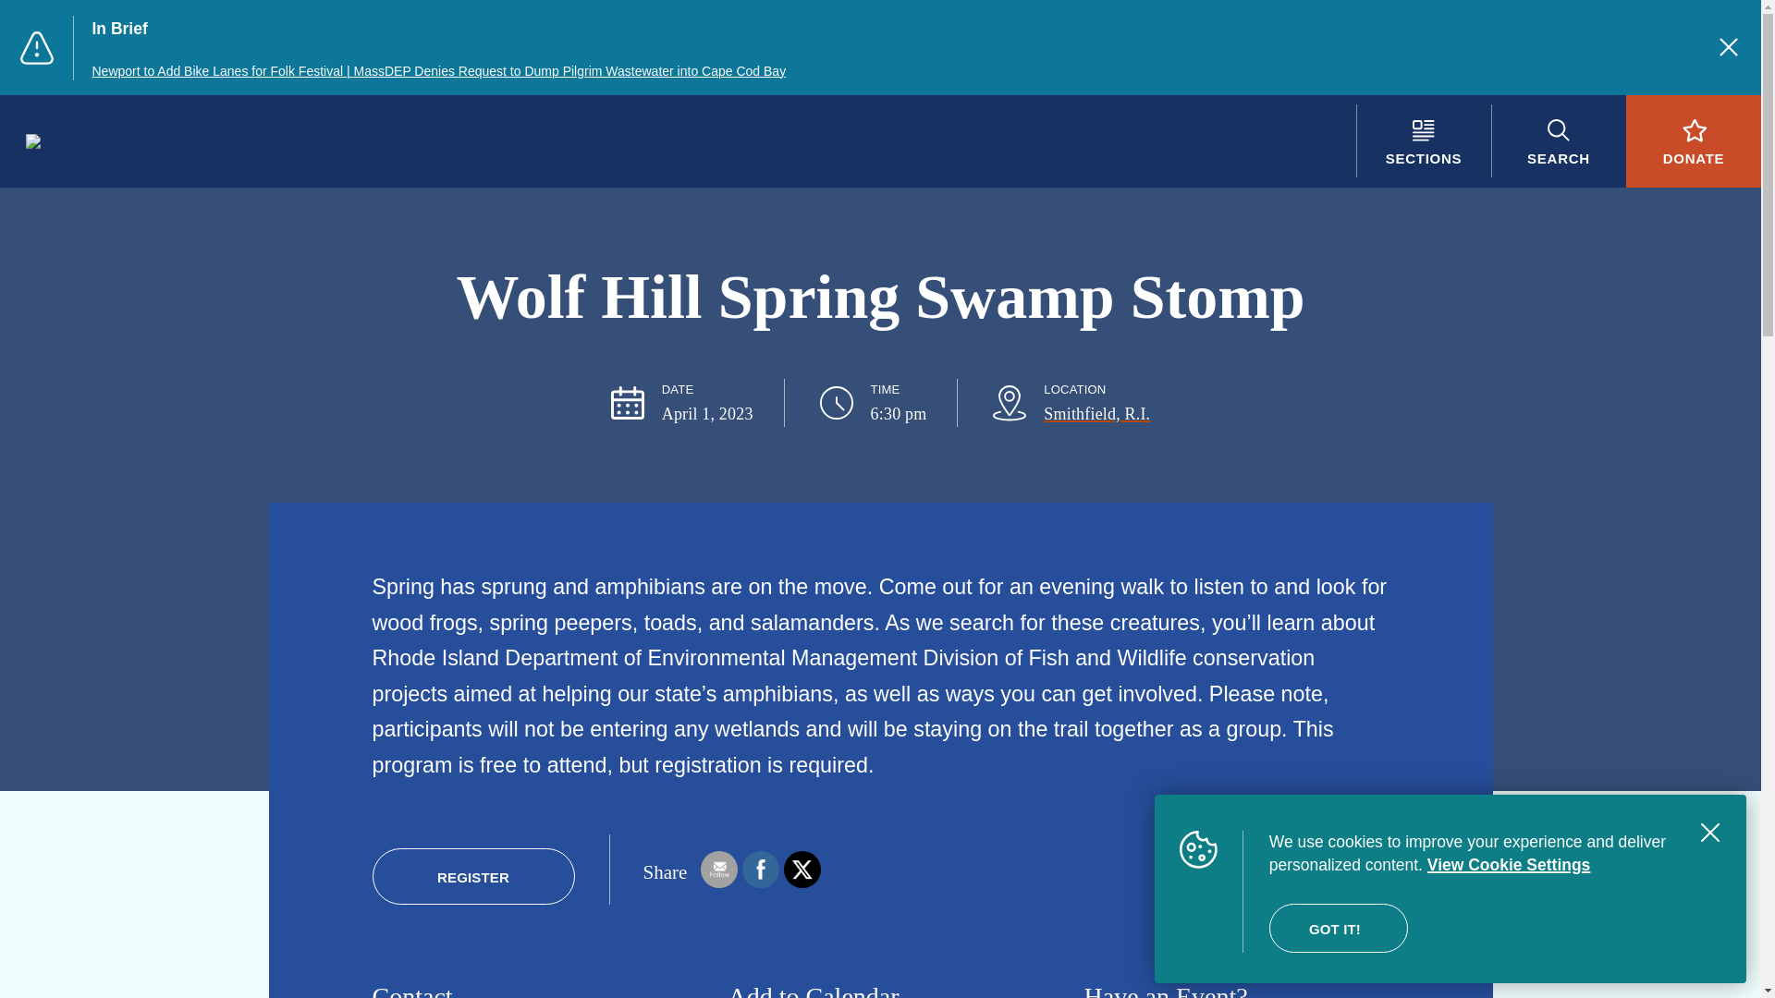 The height and width of the screenshot is (998, 1775). I want to click on Close view, so click(1710, 833).